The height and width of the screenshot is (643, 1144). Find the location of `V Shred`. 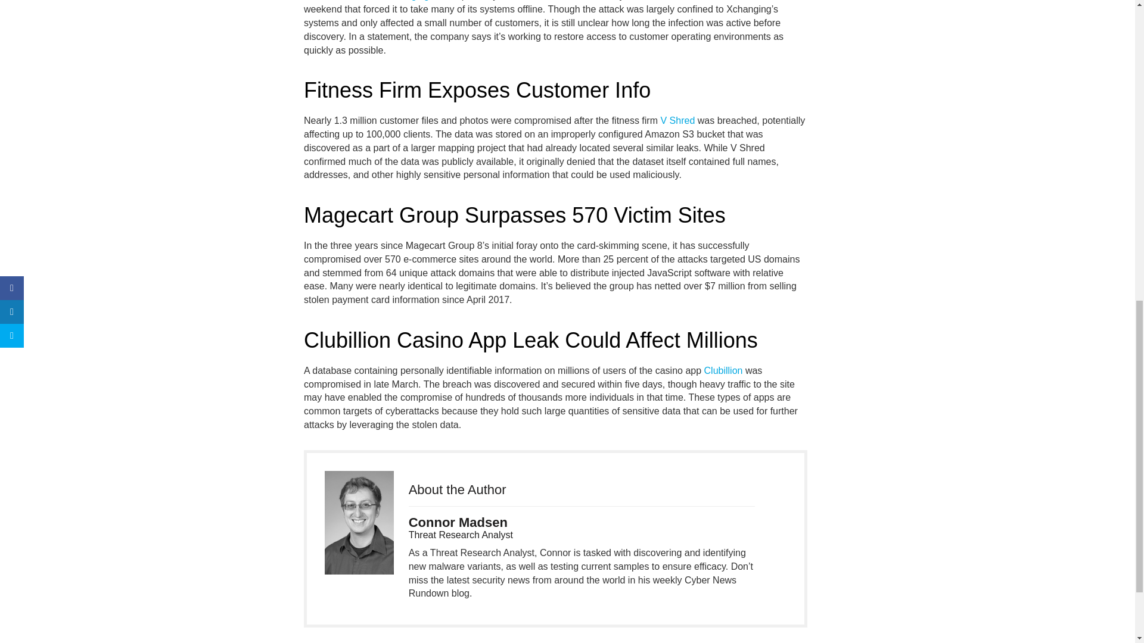

V Shred is located at coordinates (677, 120).